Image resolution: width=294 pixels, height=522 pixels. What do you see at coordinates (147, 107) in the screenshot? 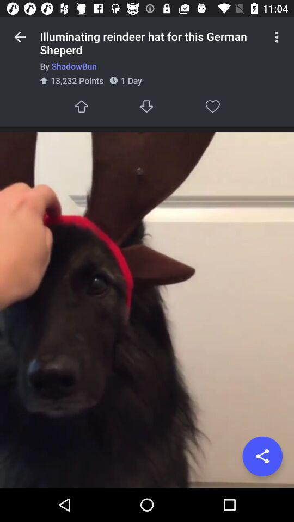
I see `go to next` at bounding box center [147, 107].